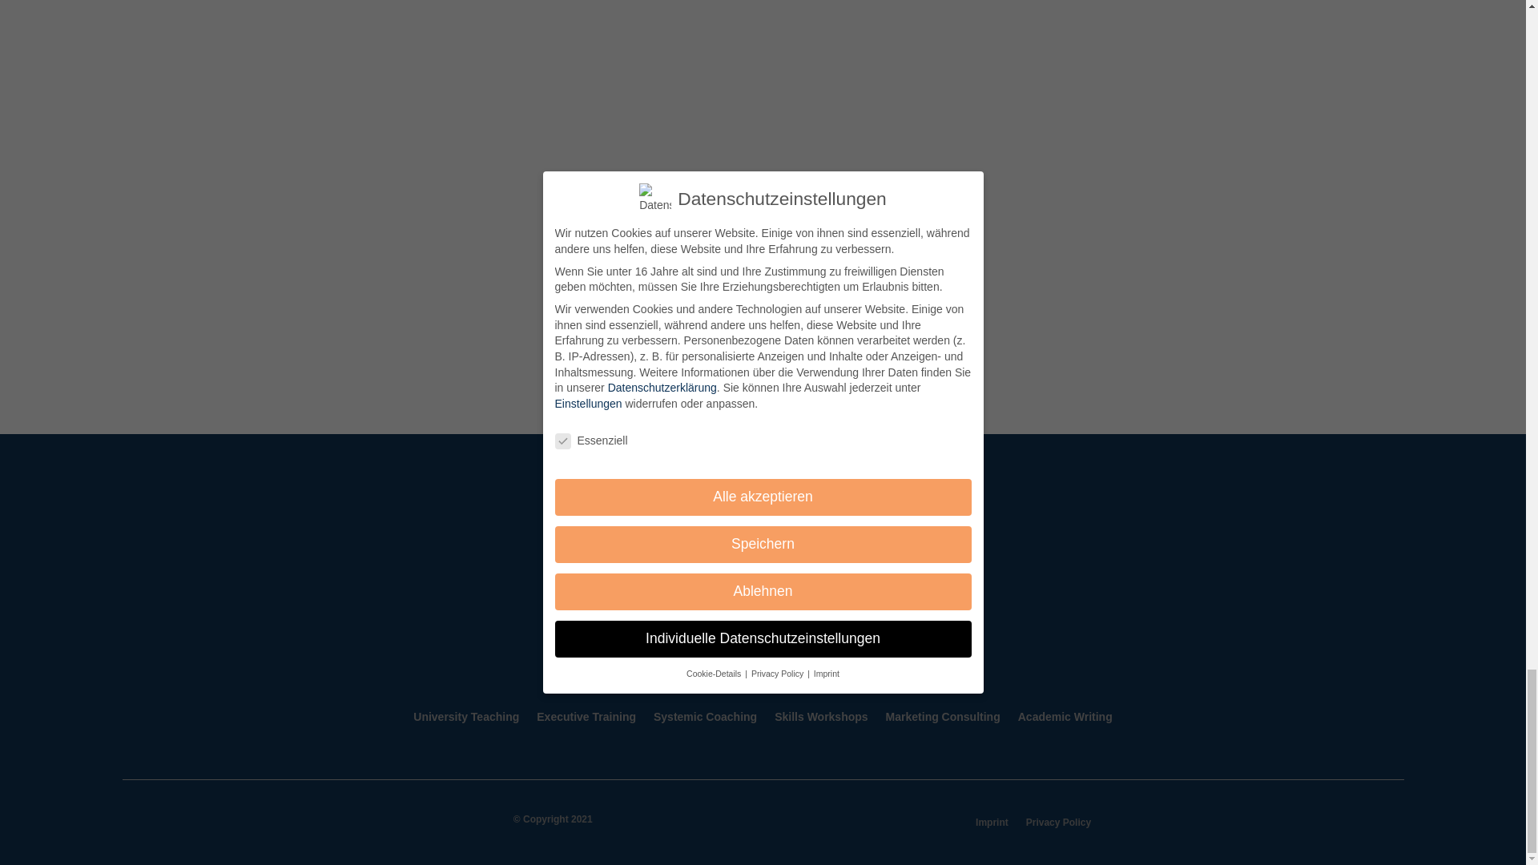  I want to click on Marketing Consulting, so click(943, 717).